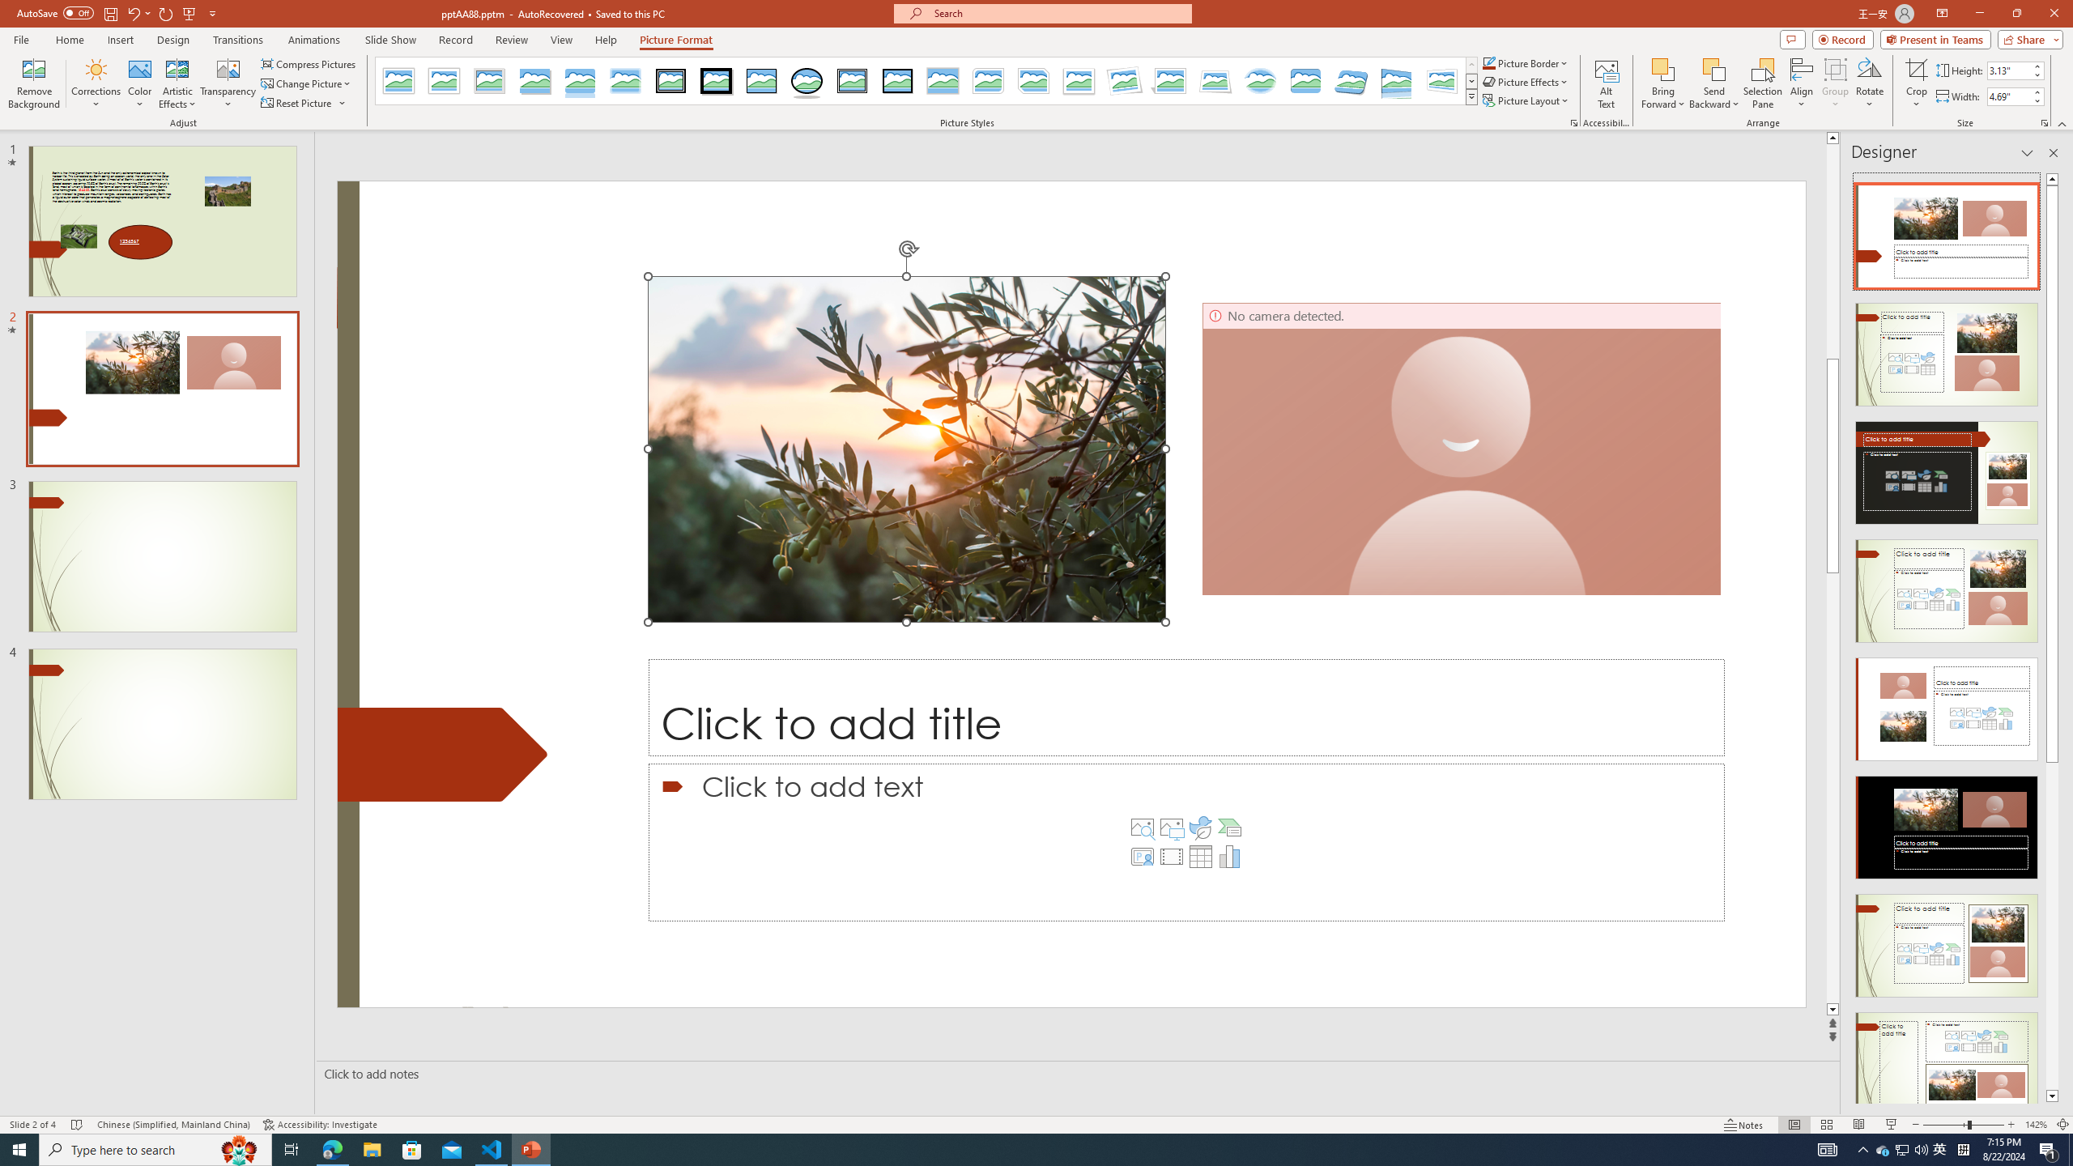 This screenshot has width=2073, height=1166. Describe the element at coordinates (1526, 63) in the screenshot. I see `Picture Border` at that location.